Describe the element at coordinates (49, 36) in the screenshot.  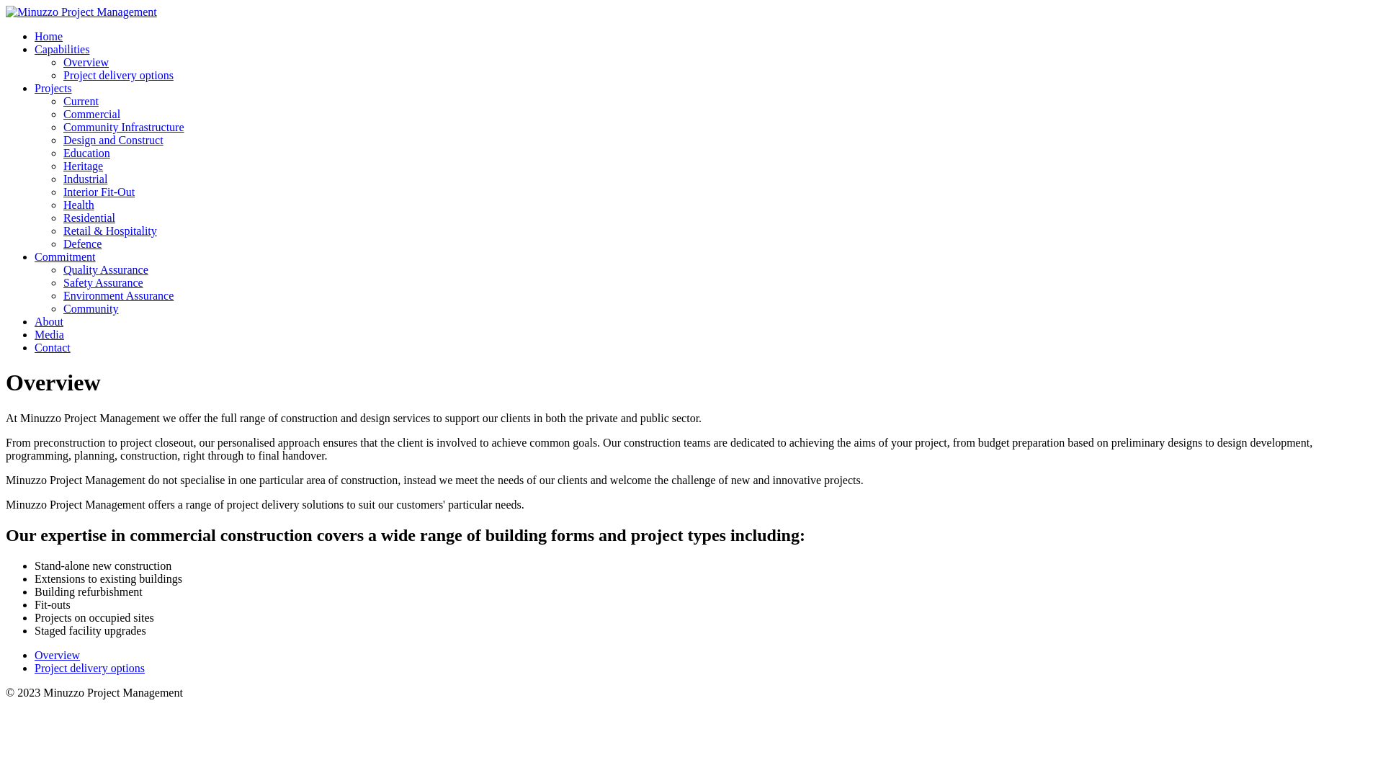
I see `Home` at that location.